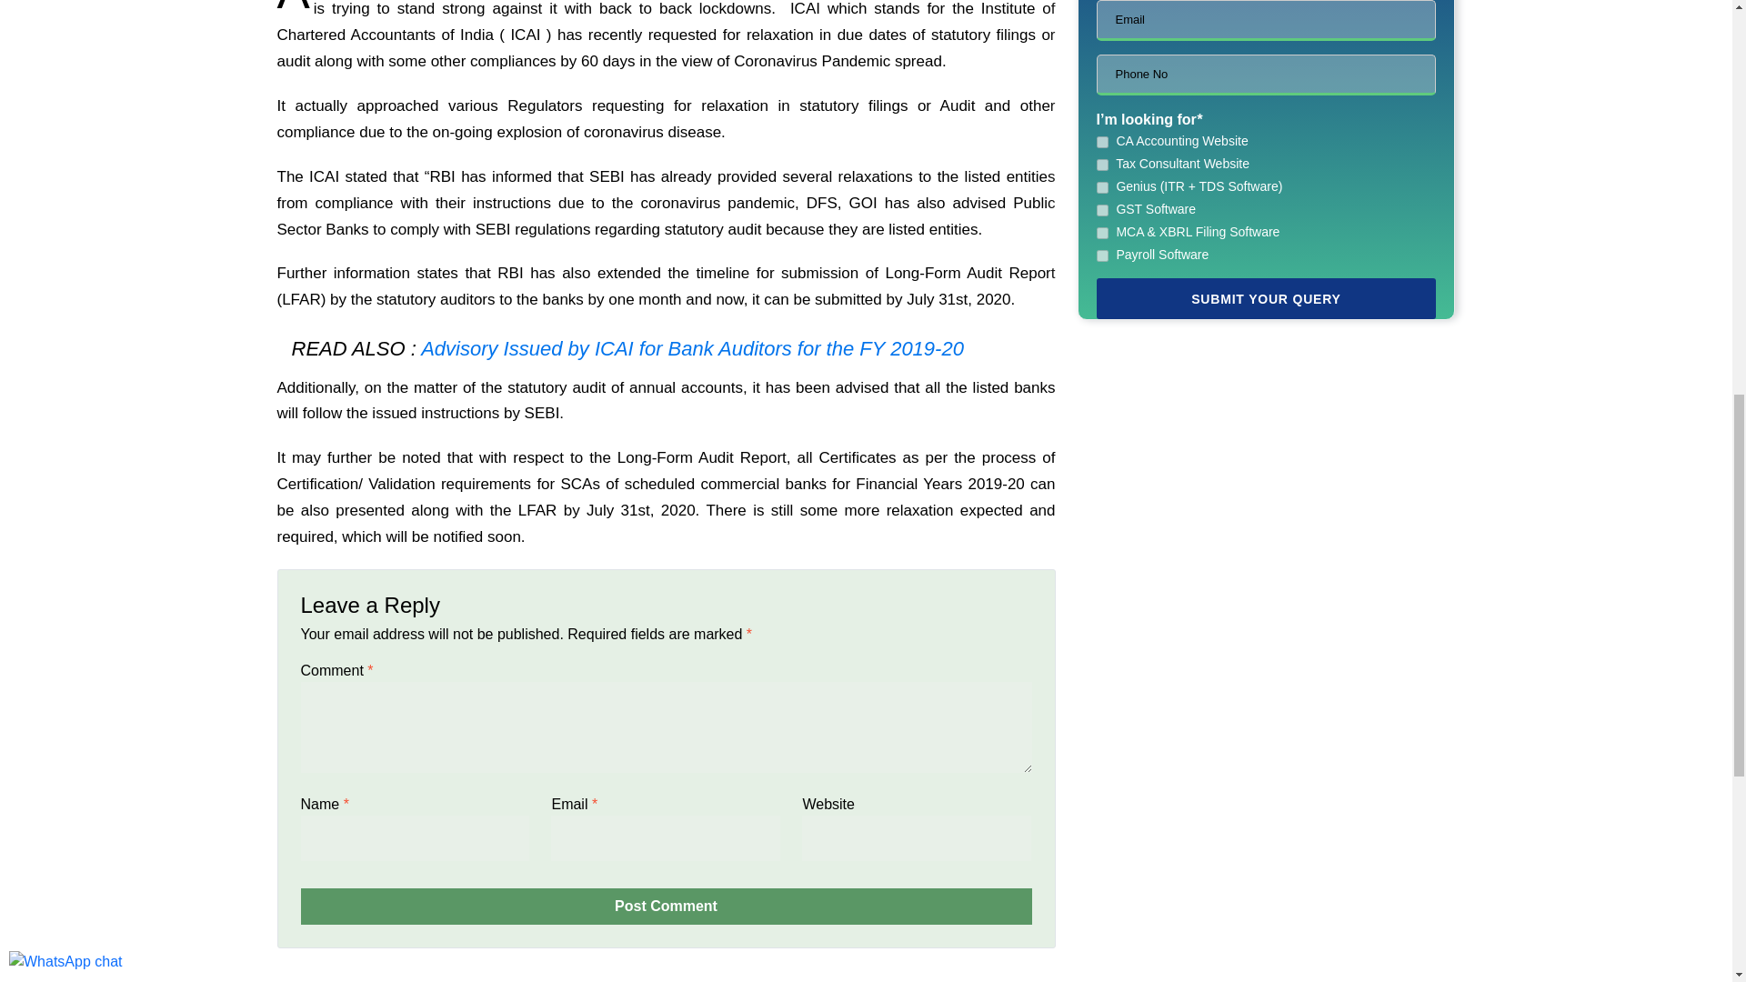 Image resolution: width=1746 pixels, height=982 pixels. Describe the element at coordinates (691, 349) in the screenshot. I see `Advisory Issued by ICAI for Bank Auditors for the FY 2019-20` at that location.